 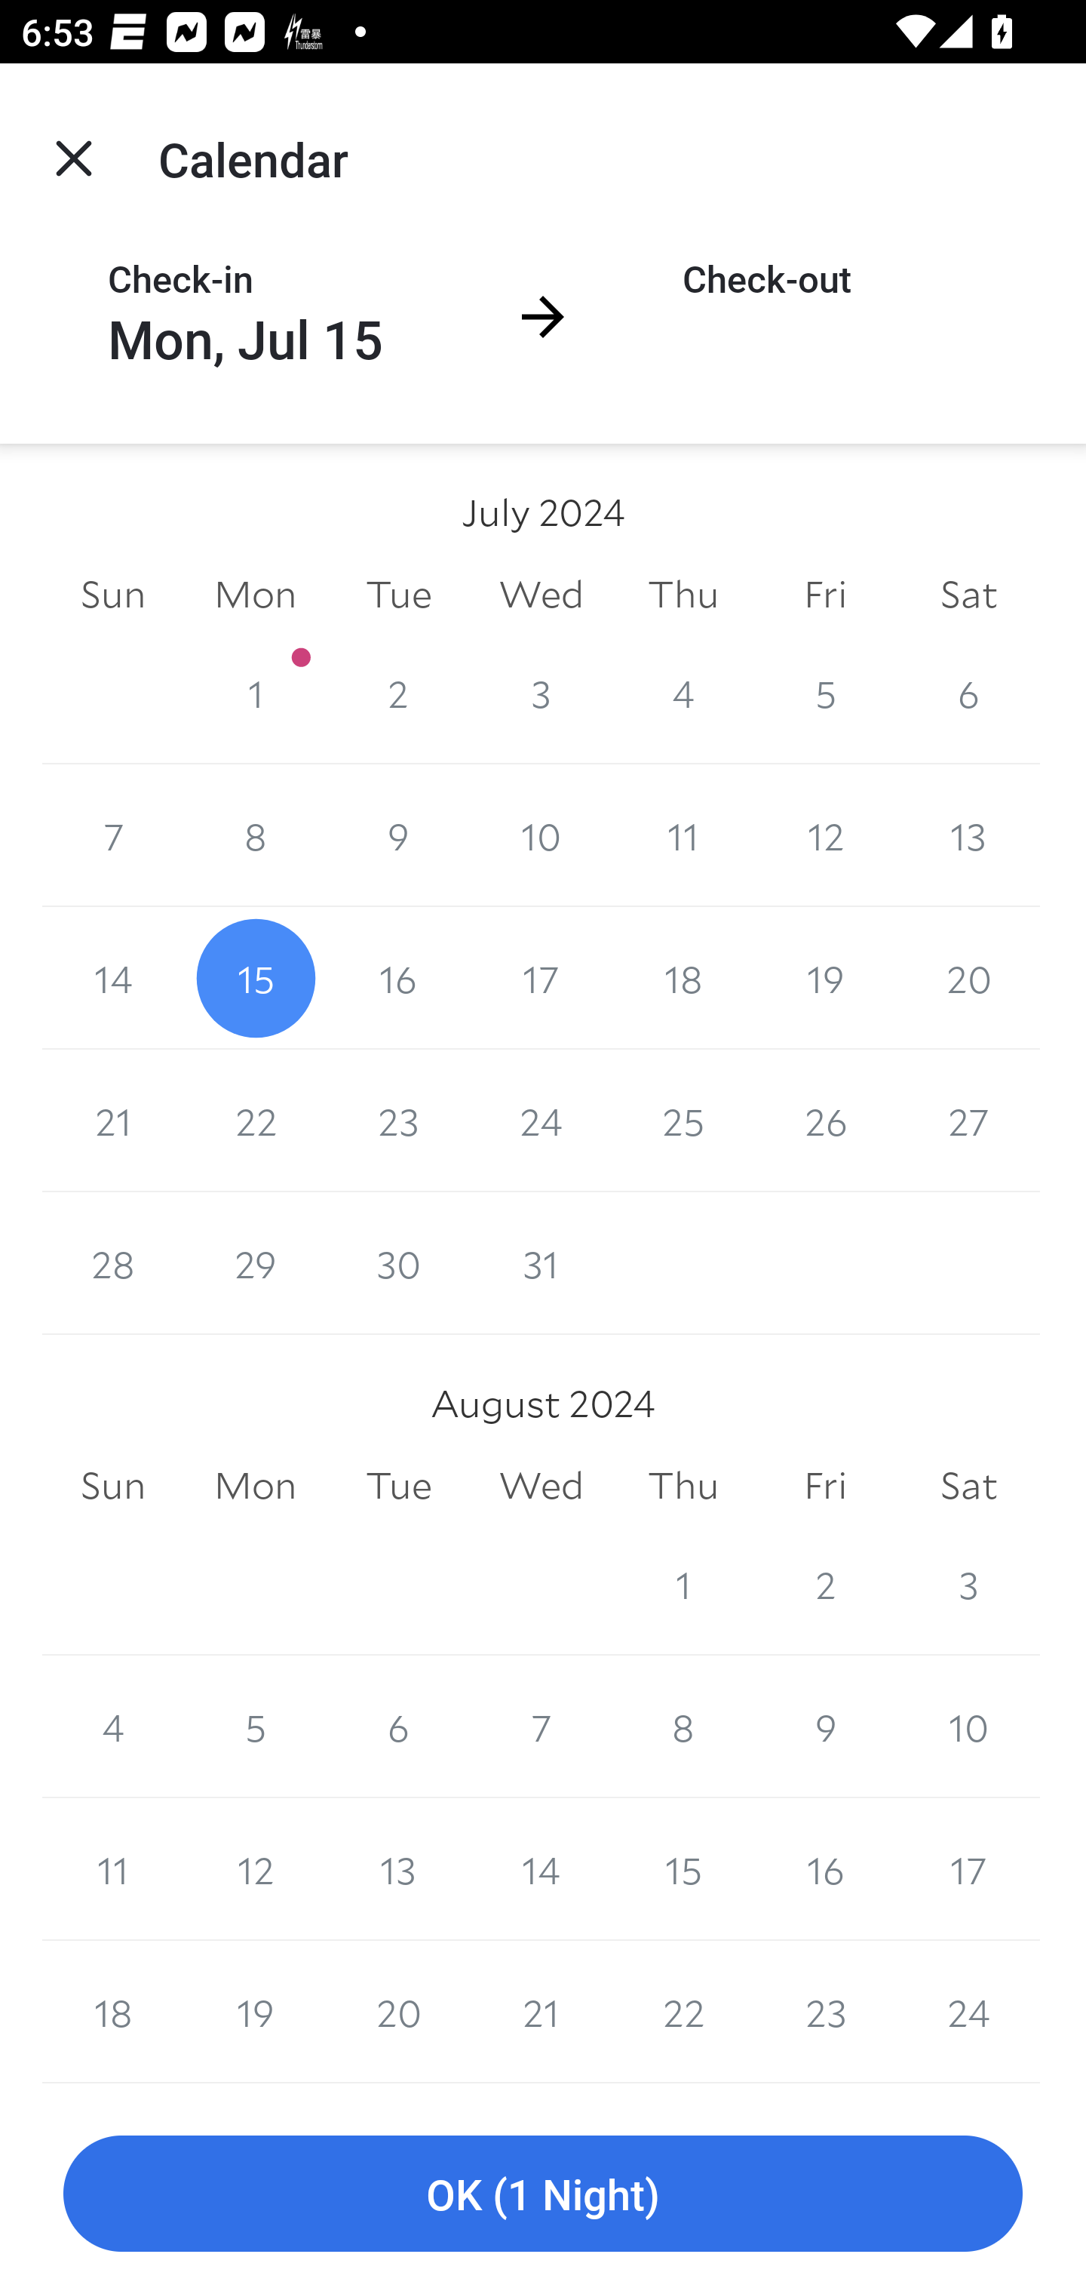 What do you see at coordinates (968, 1585) in the screenshot?
I see `3 3 August 2024` at bounding box center [968, 1585].